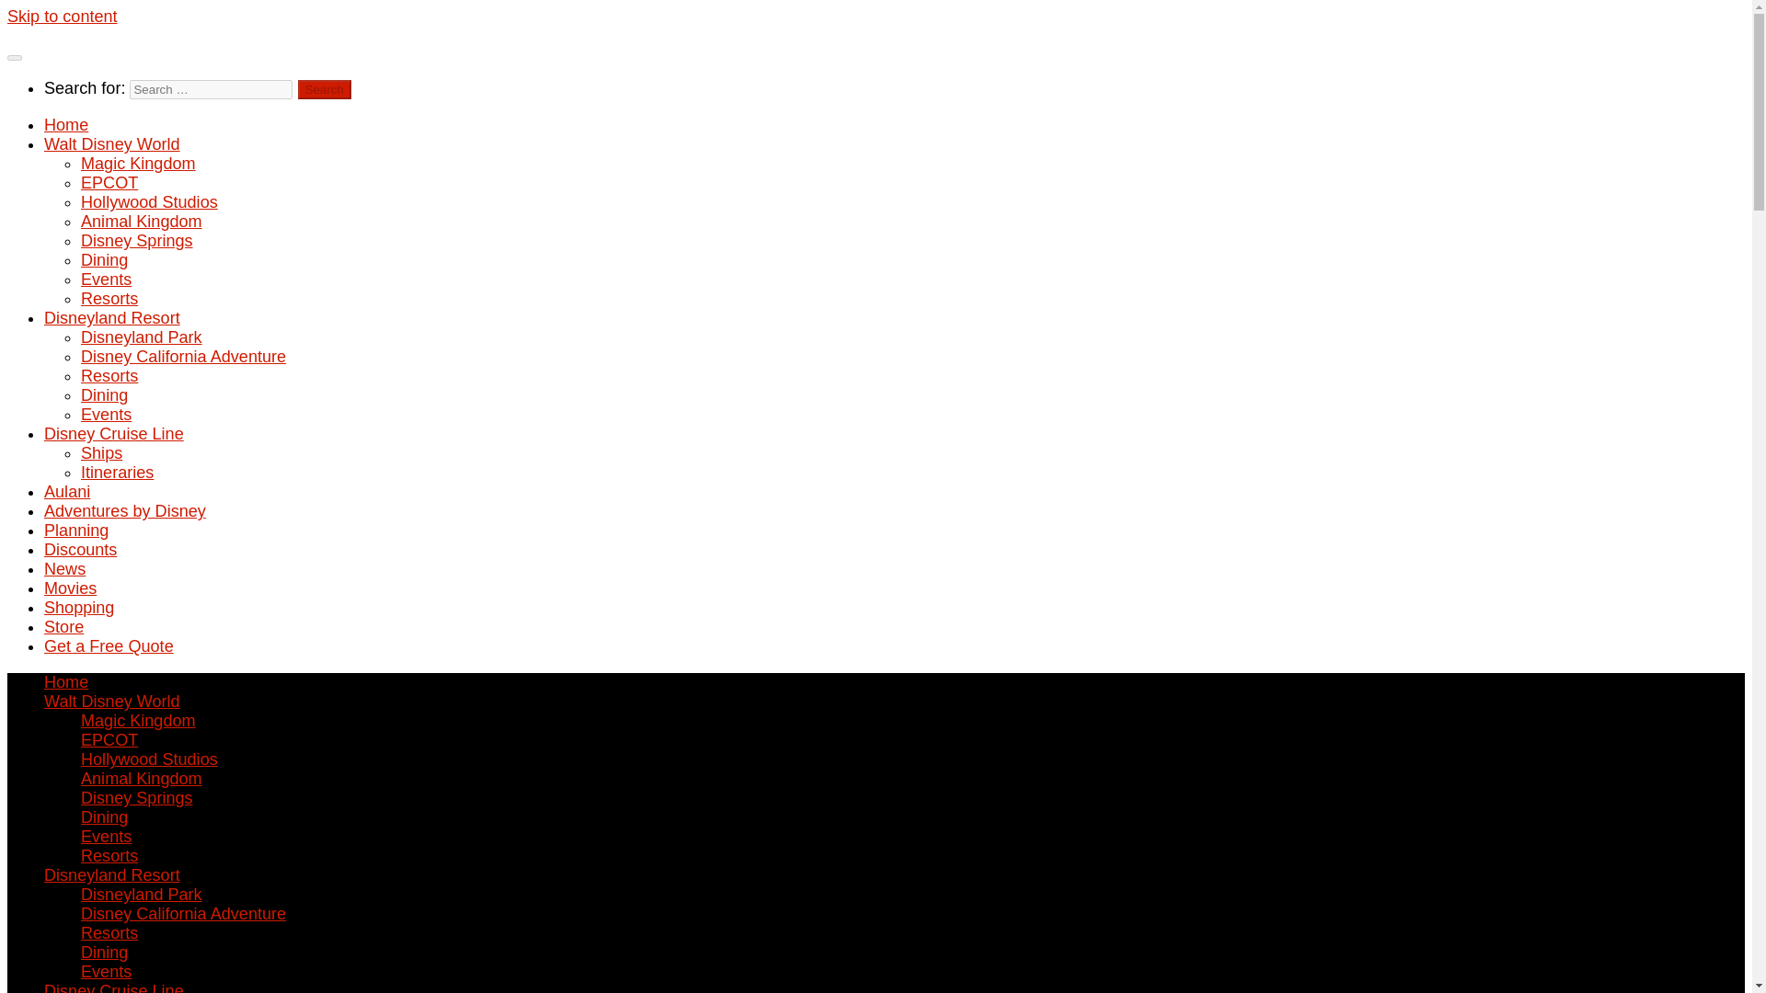 The image size is (1766, 993). I want to click on Disney California Adventure, so click(184, 357).